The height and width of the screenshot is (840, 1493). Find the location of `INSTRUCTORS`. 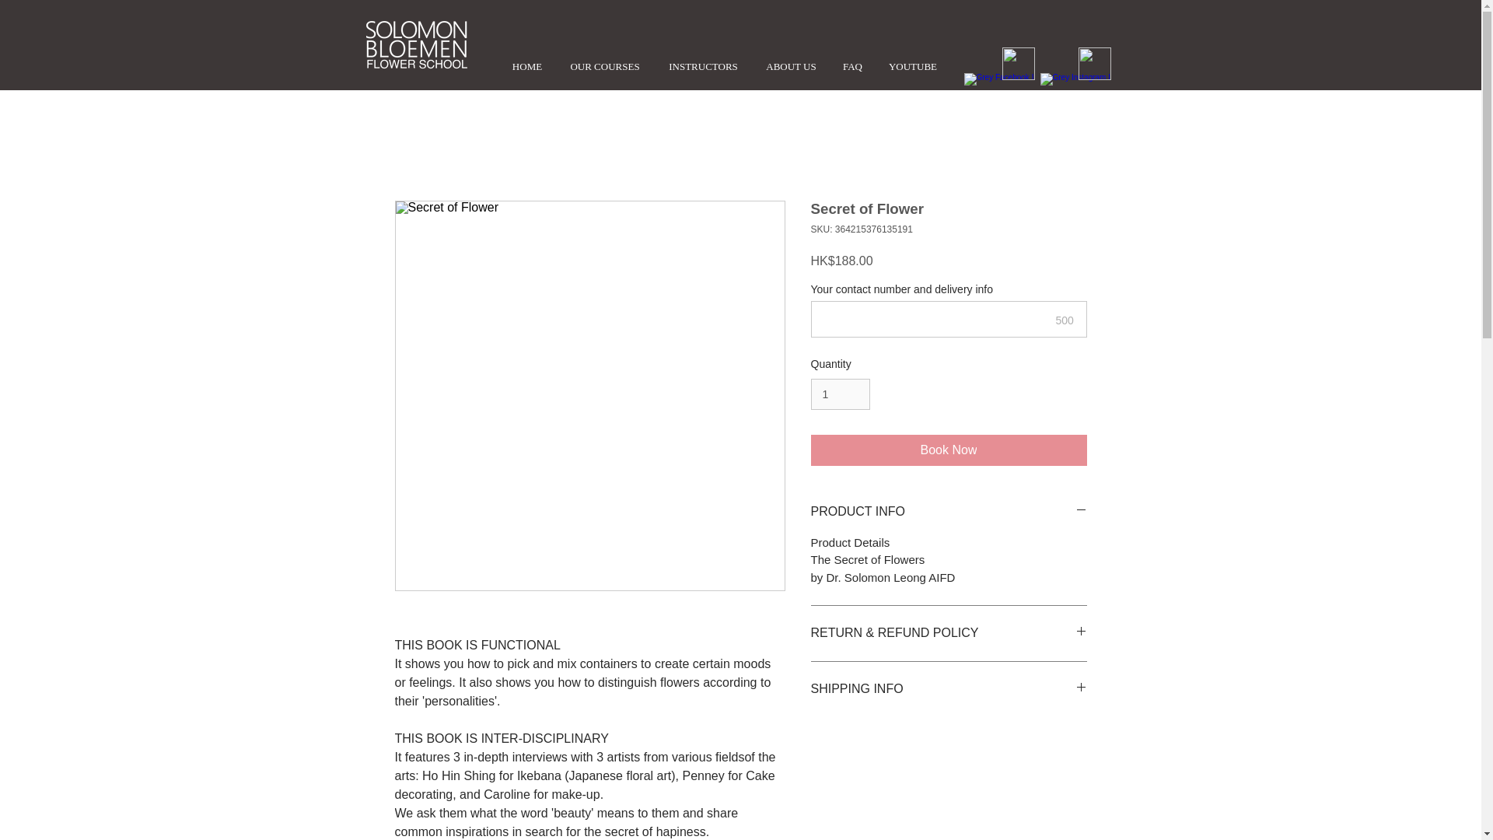

INSTRUCTORS is located at coordinates (703, 67).